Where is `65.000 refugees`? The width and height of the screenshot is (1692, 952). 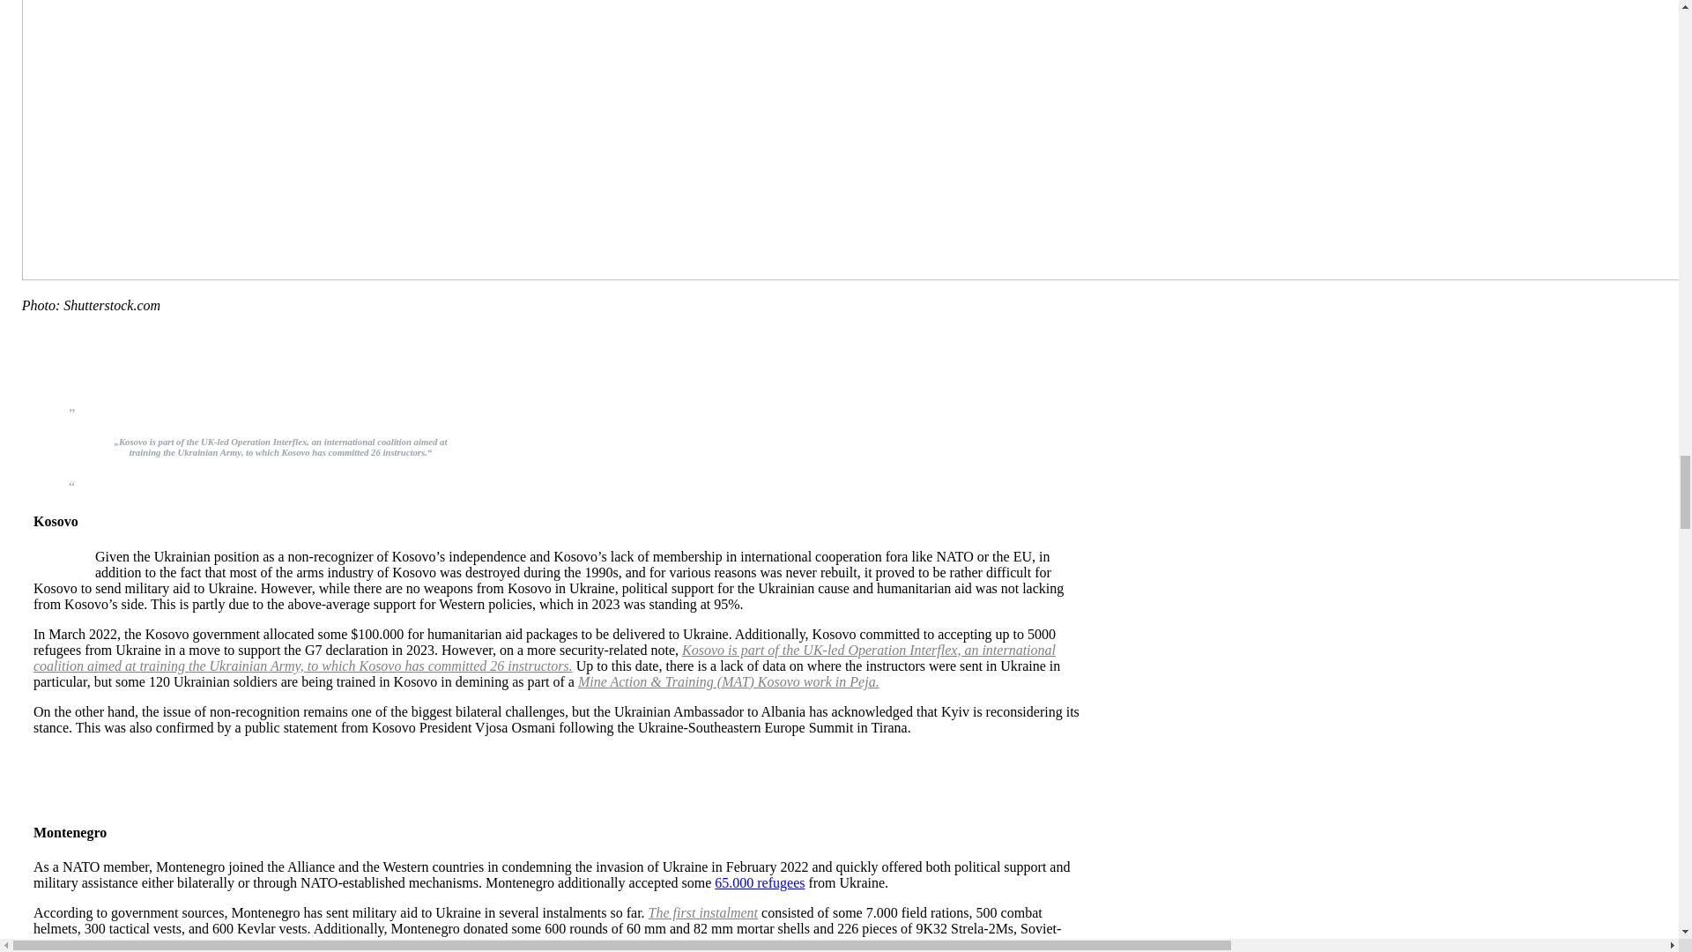
65.000 refugees is located at coordinates (760, 881).